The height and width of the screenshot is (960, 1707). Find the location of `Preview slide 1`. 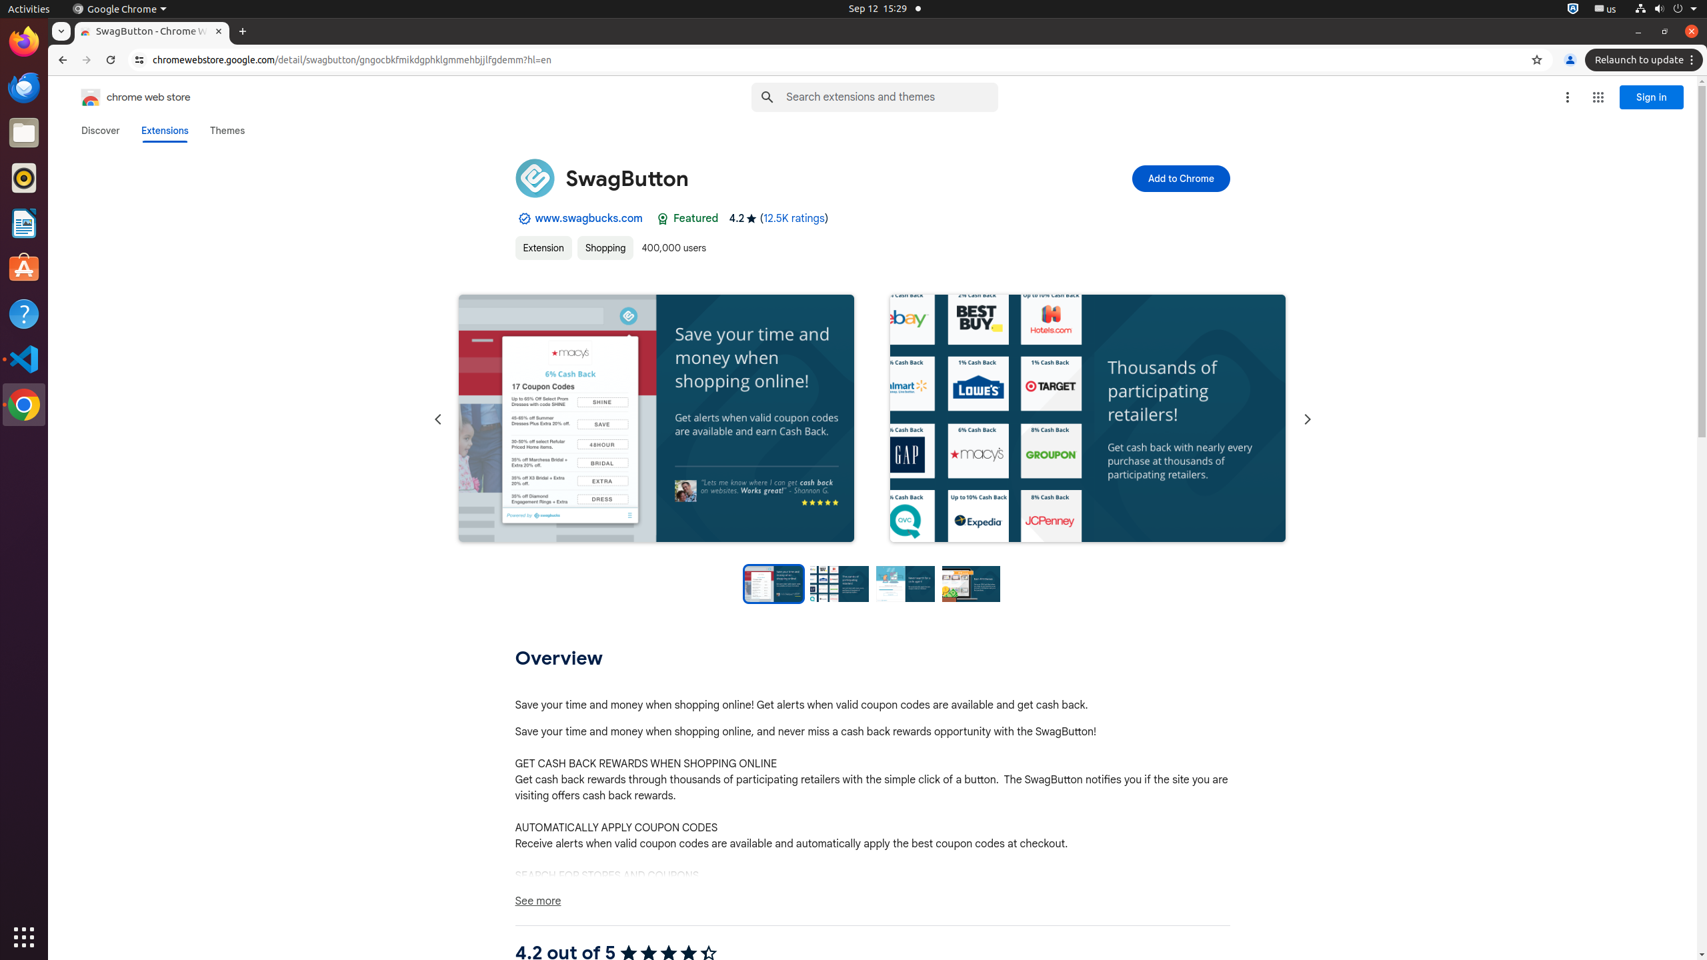

Preview slide 1 is located at coordinates (773, 584).